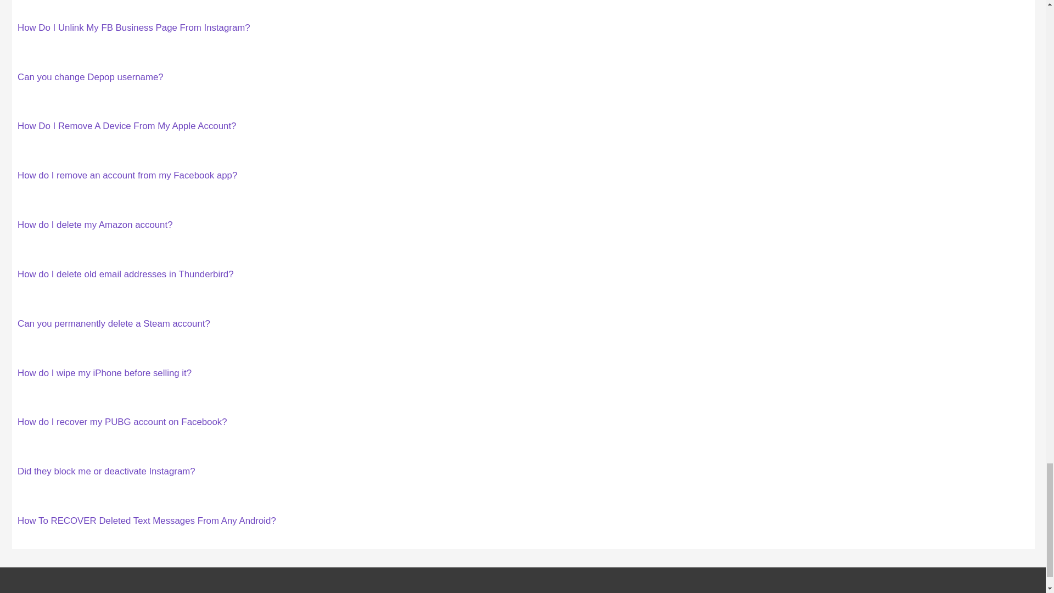 This screenshot has width=1054, height=593. I want to click on Did they block me or deactivate Instagram?, so click(106, 471).